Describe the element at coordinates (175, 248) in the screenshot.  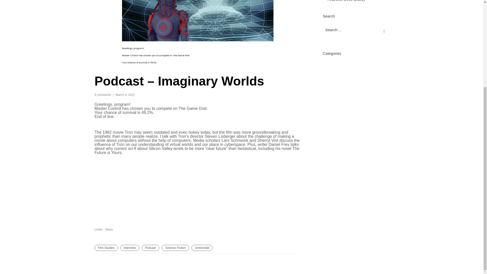
I see `Science Fiction` at that location.